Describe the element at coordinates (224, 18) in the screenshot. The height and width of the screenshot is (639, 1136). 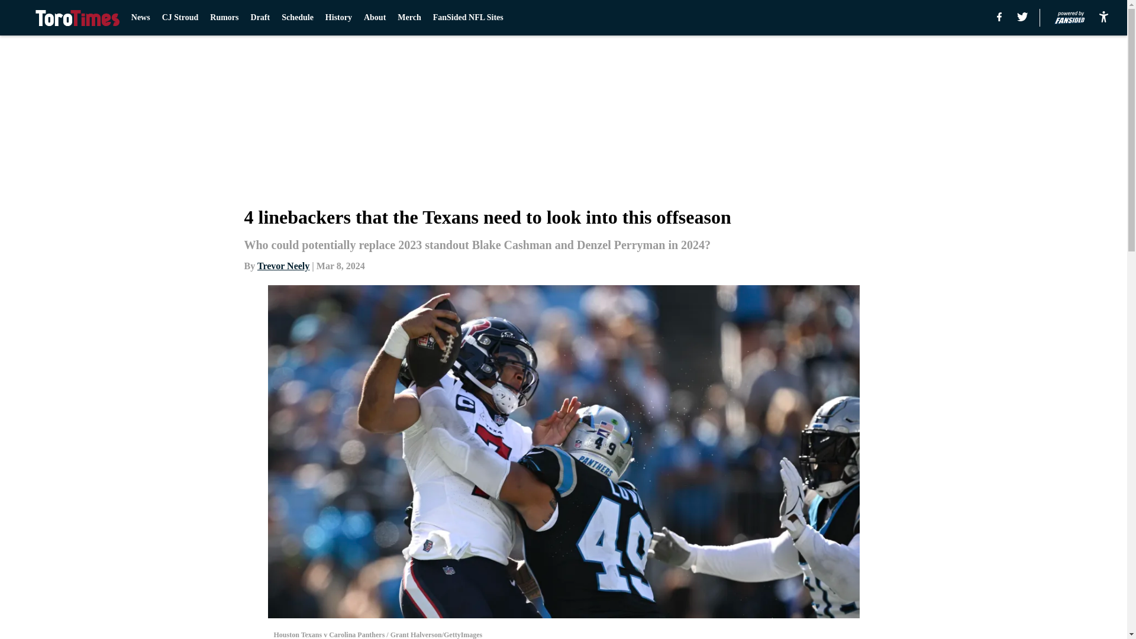
I see `Rumors` at that location.